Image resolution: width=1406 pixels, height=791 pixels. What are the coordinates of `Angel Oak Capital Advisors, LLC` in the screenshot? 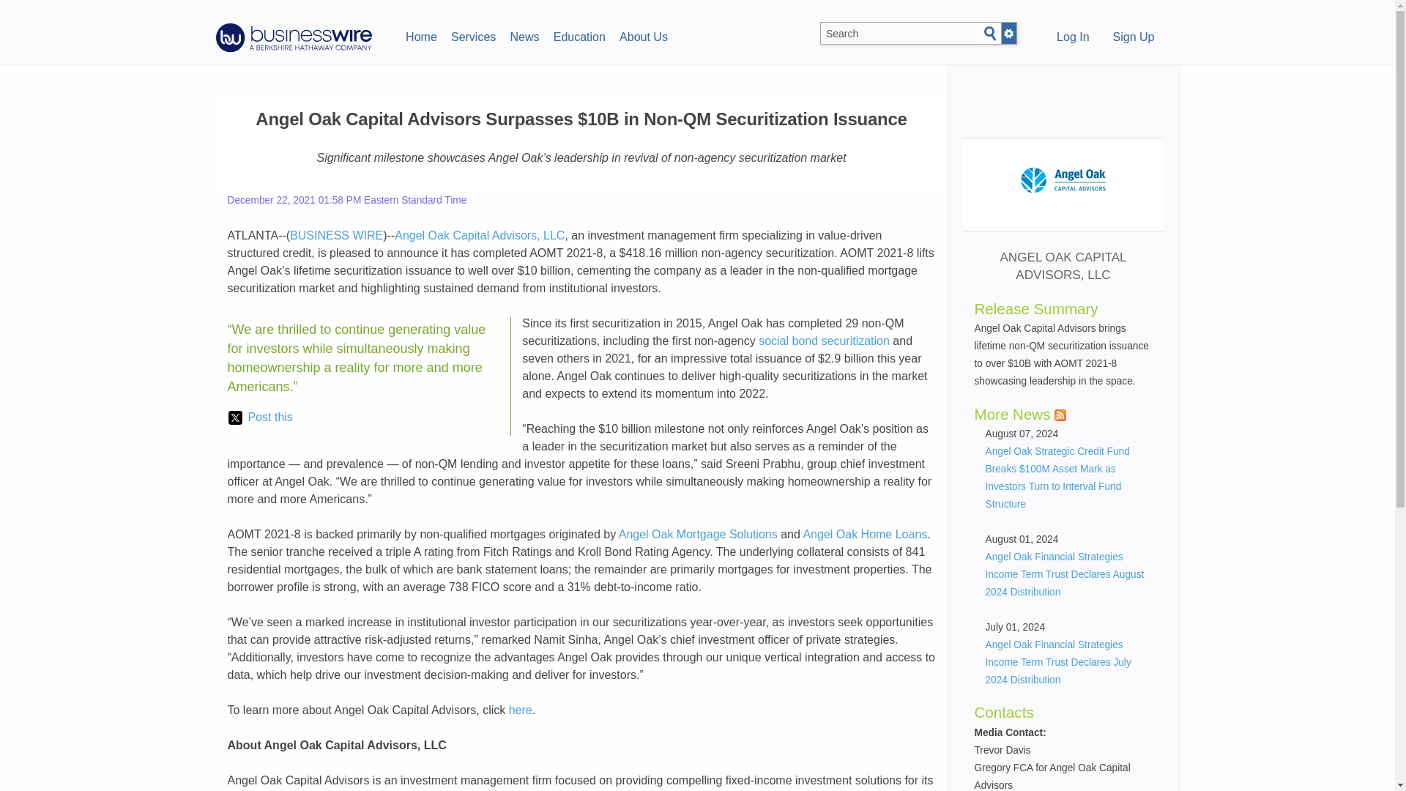 It's located at (480, 236).